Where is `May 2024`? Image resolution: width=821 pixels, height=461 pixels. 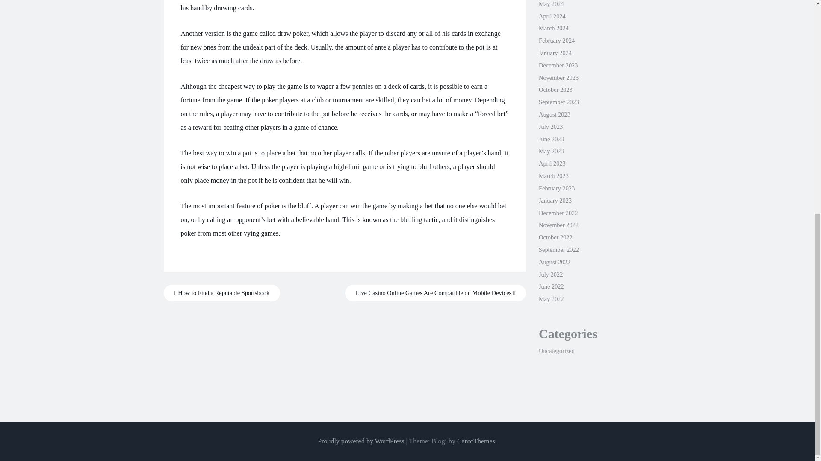 May 2024 is located at coordinates (551, 4).